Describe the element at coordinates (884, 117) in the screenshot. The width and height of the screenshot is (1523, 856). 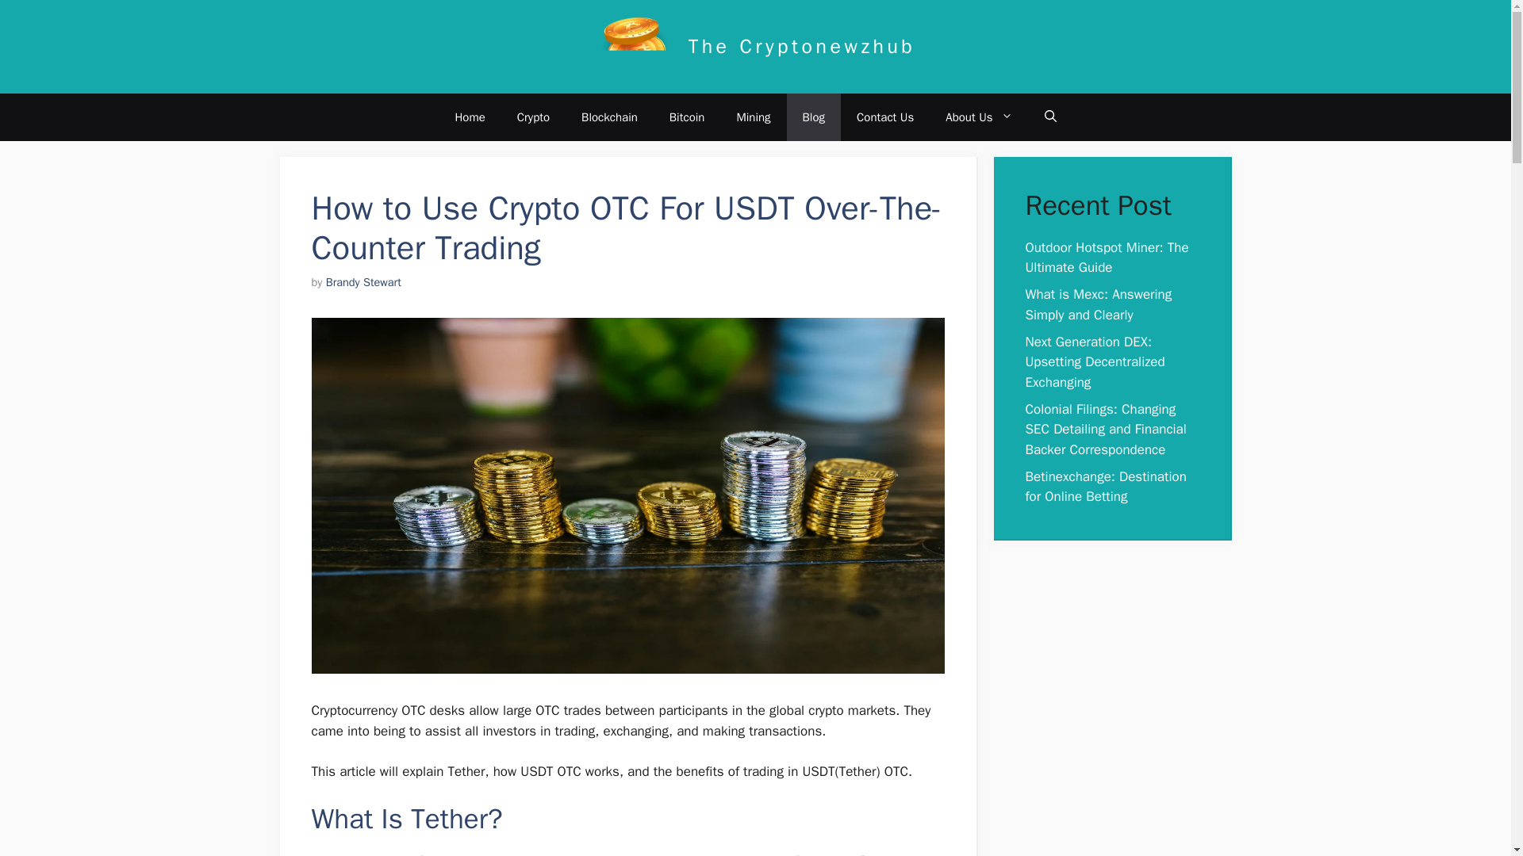
I see `Contact Us` at that location.